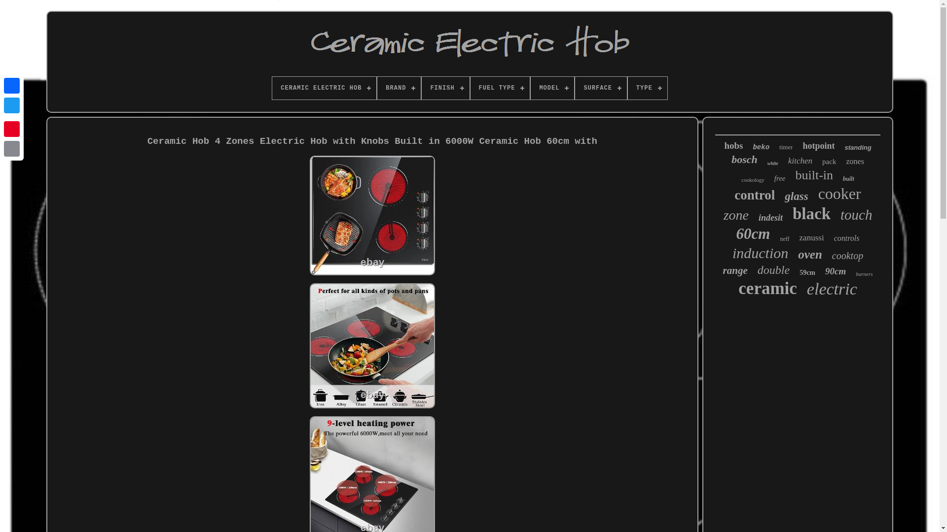 The height and width of the screenshot is (532, 947). Describe the element at coordinates (399, 88) in the screenshot. I see `BRAND` at that location.